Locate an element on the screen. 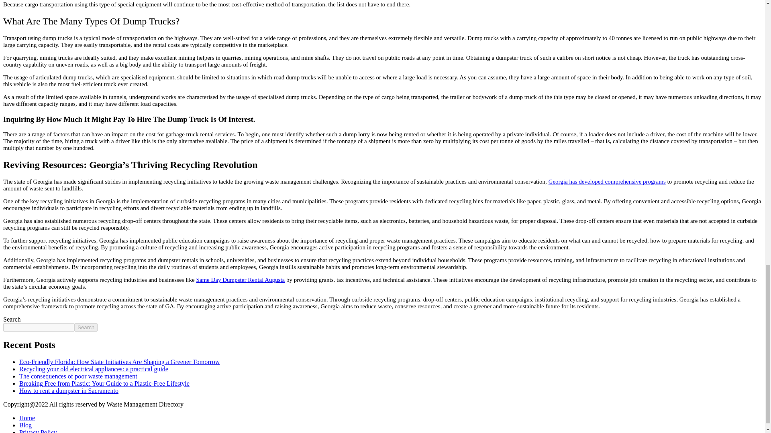  How to rent a dumpster in Sacramento is located at coordinates (69, 391).